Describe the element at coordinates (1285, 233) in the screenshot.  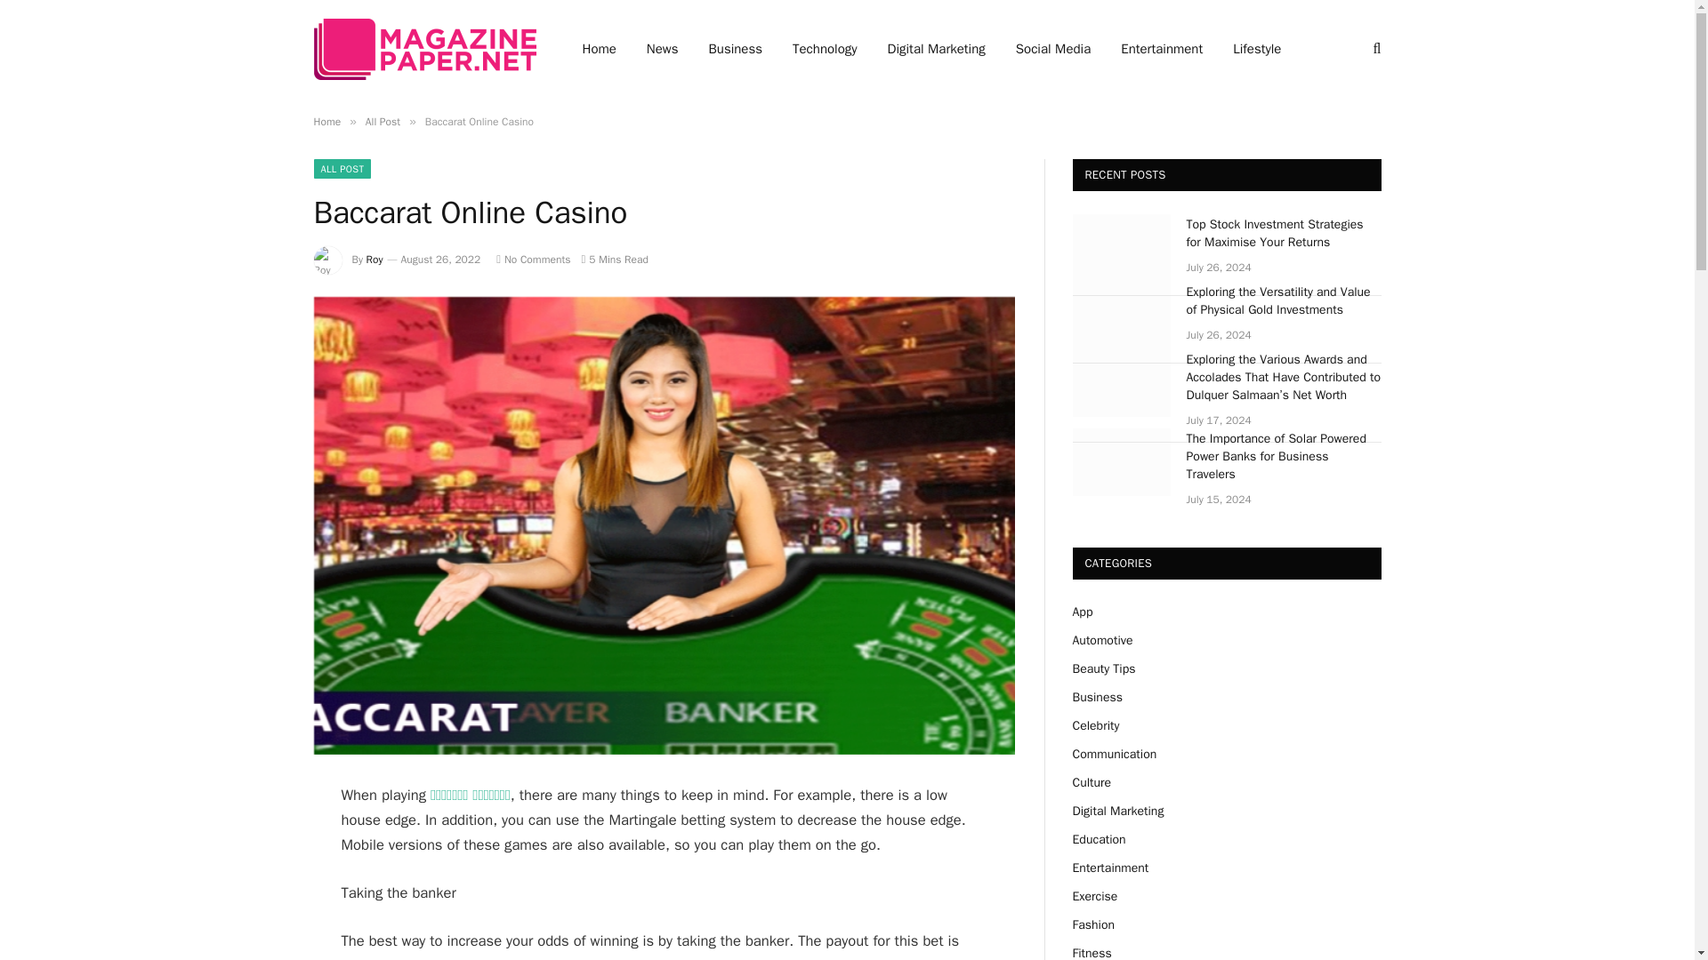
I see `Top Stock Investment Strategies for Maximise Your Returns` at that location.